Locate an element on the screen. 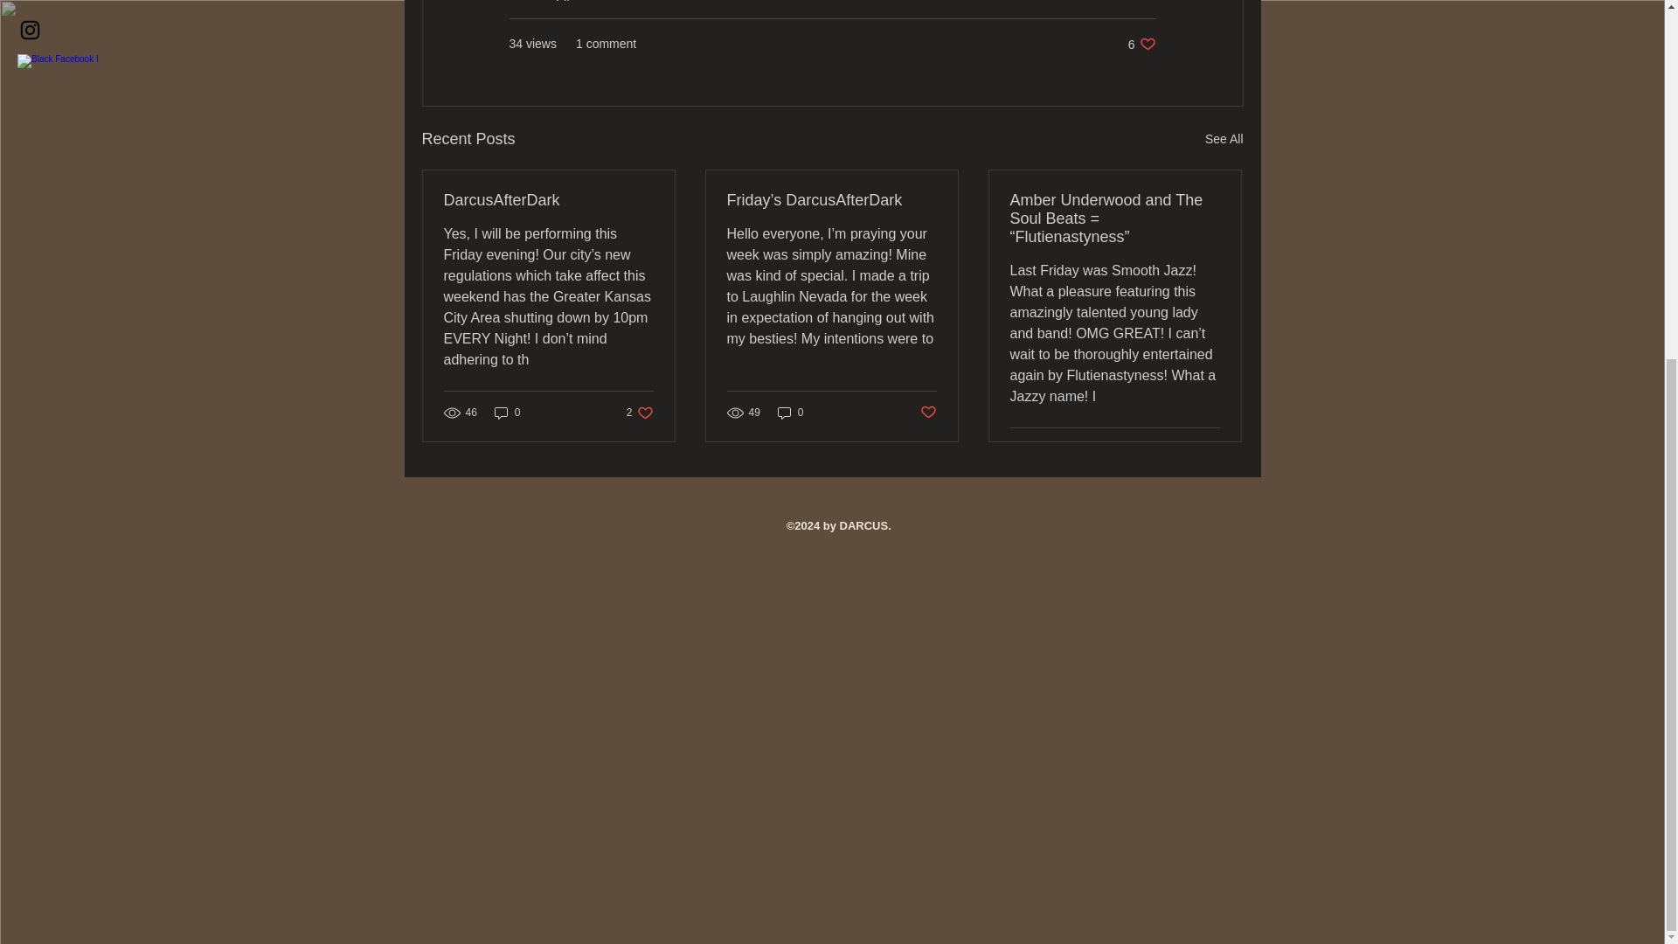 Image resolution: width=1678 pixels, height=944 pixels. 2 likes. Post not marked as liked is located at coordinates (640, 412).